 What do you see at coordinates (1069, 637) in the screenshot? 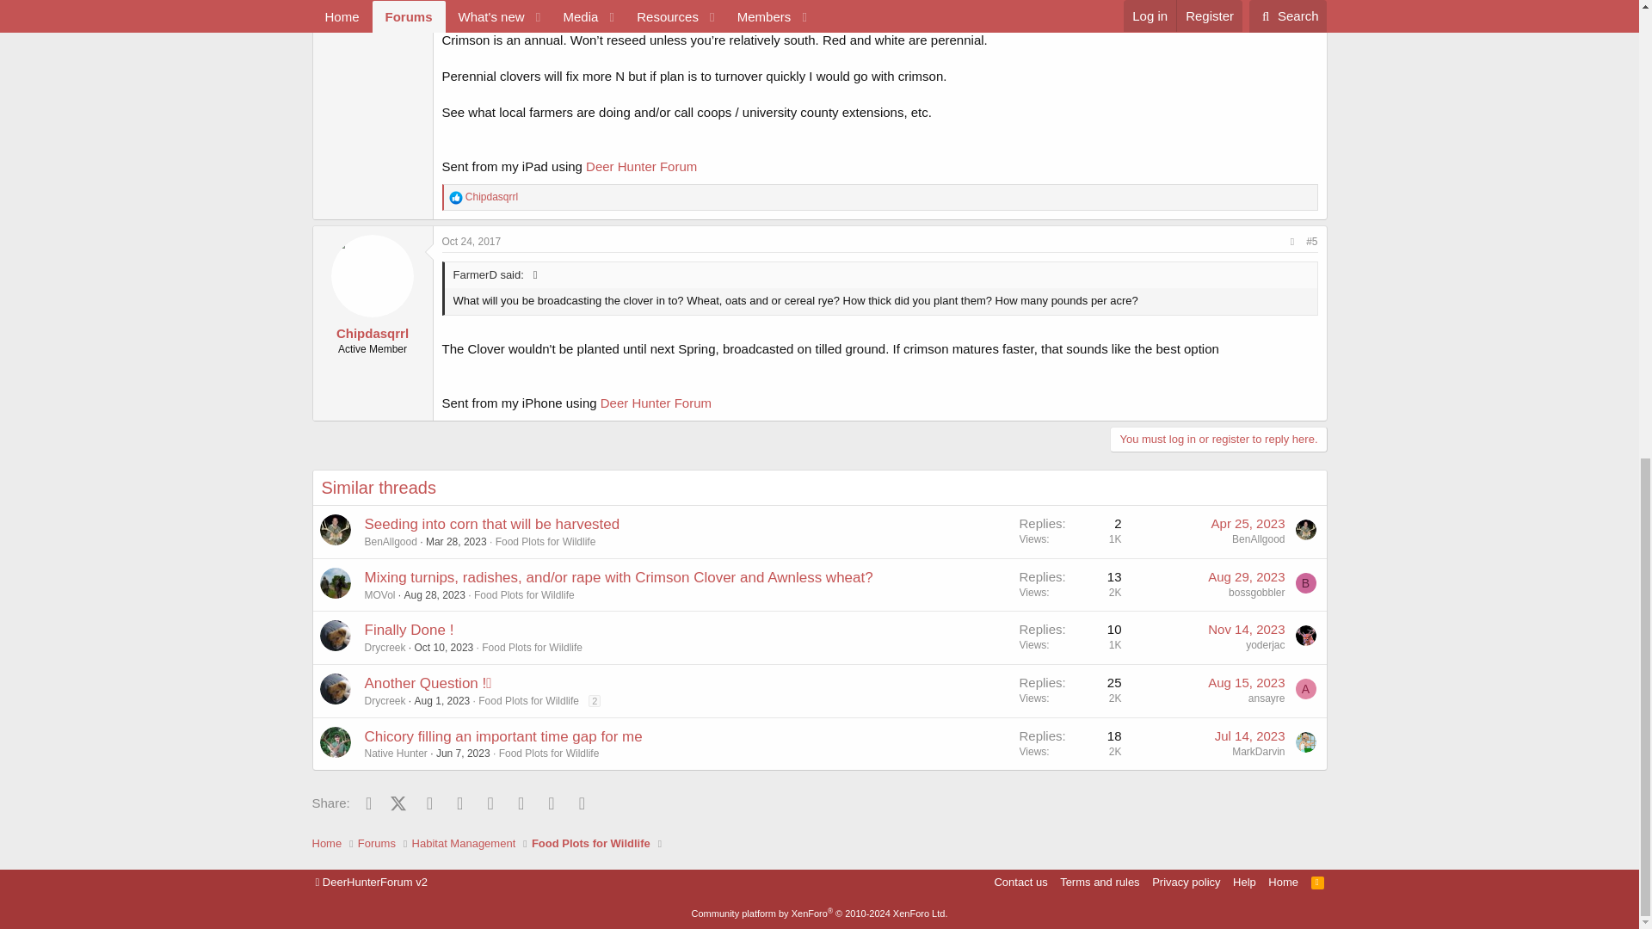
I see `First message reaction score: 5` at bounding box center [1069, 637].